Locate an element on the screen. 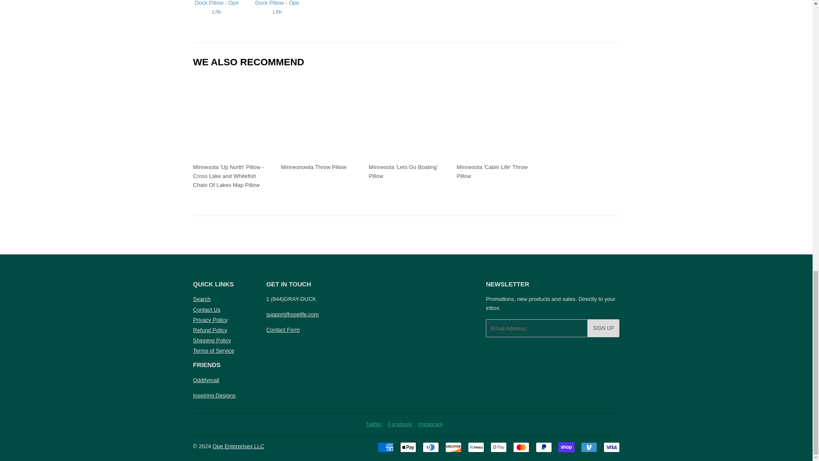 The width and height of the screenshot is (819, 461). Ope Life on Instagram is located at coordinates (430, 424).